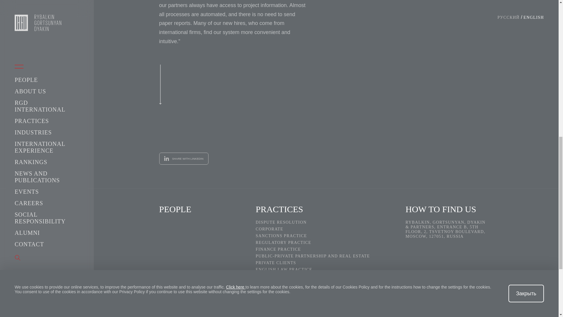  I want to click on EMPLOYMENT LAW PRACTICE, so click(326, 276).